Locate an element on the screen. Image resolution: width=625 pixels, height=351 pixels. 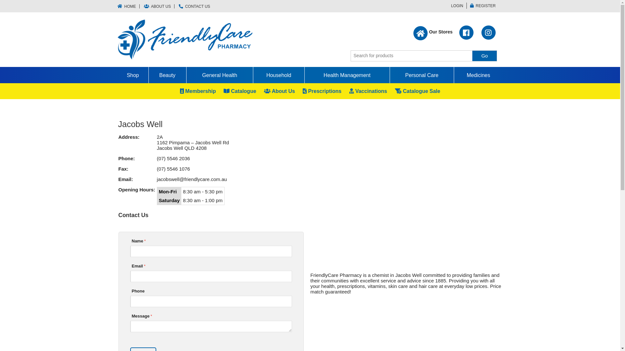
REGISTER is located at coordinates (483, 6).